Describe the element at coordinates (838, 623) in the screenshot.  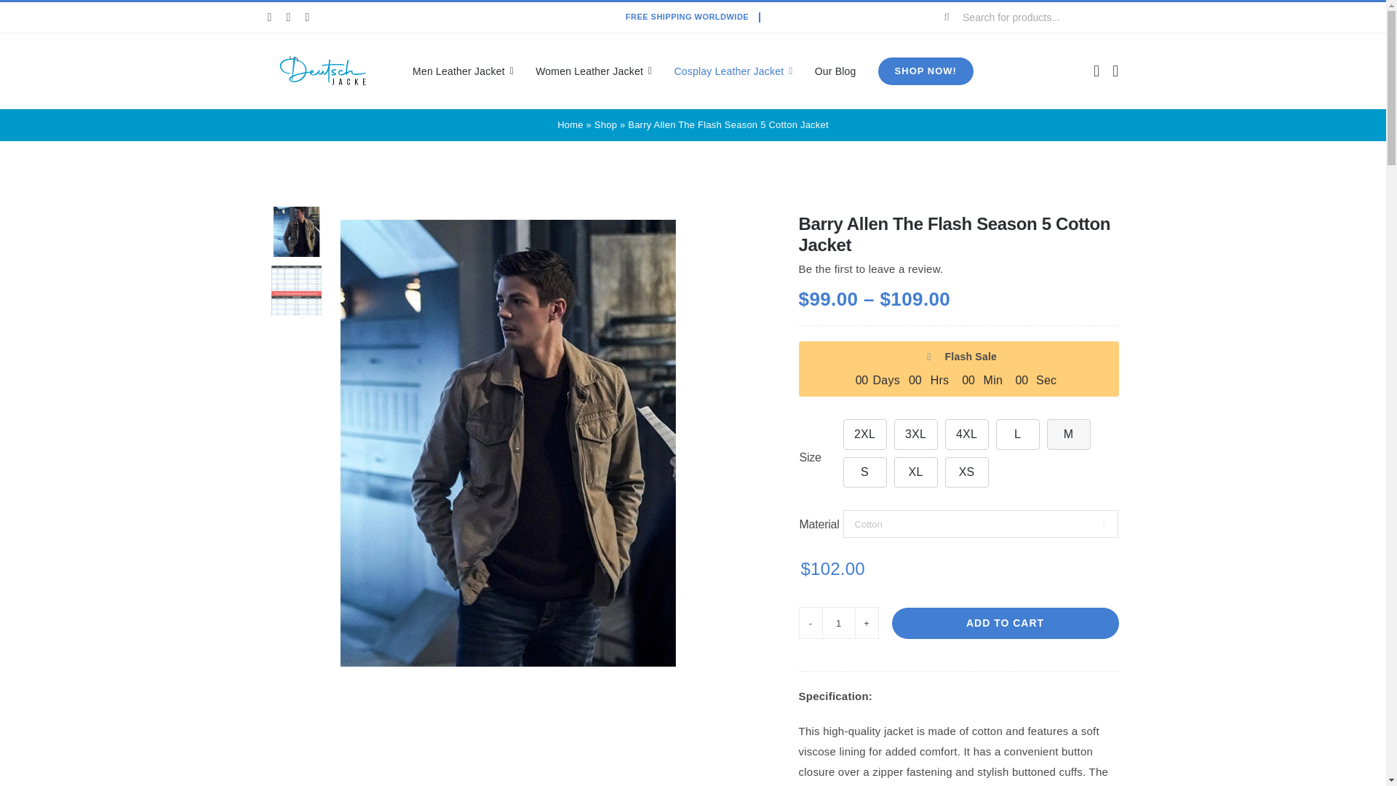
I see `1` at that location.